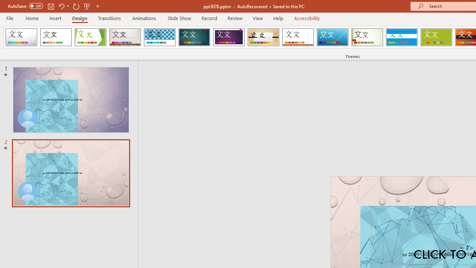 The width and height of the screenshot is (476, 268). I want to click on TextBox 7, so click(466, 248).